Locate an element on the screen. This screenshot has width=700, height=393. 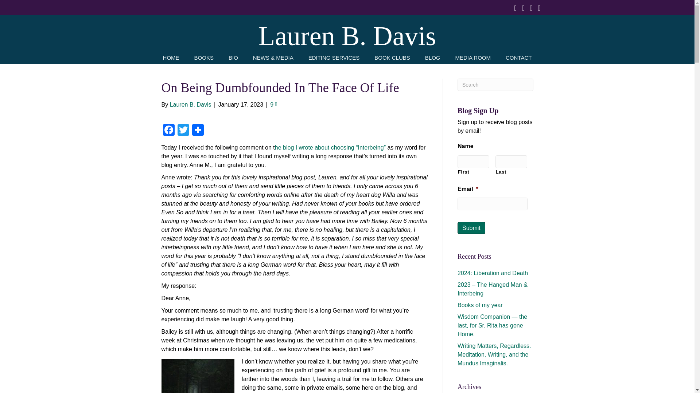
Type and press Enter to search. is located at coordinates (495, 84).